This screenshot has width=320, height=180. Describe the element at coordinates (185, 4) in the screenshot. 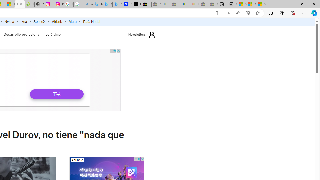

I see `Threats and offensive language policy | eBay` at that location.